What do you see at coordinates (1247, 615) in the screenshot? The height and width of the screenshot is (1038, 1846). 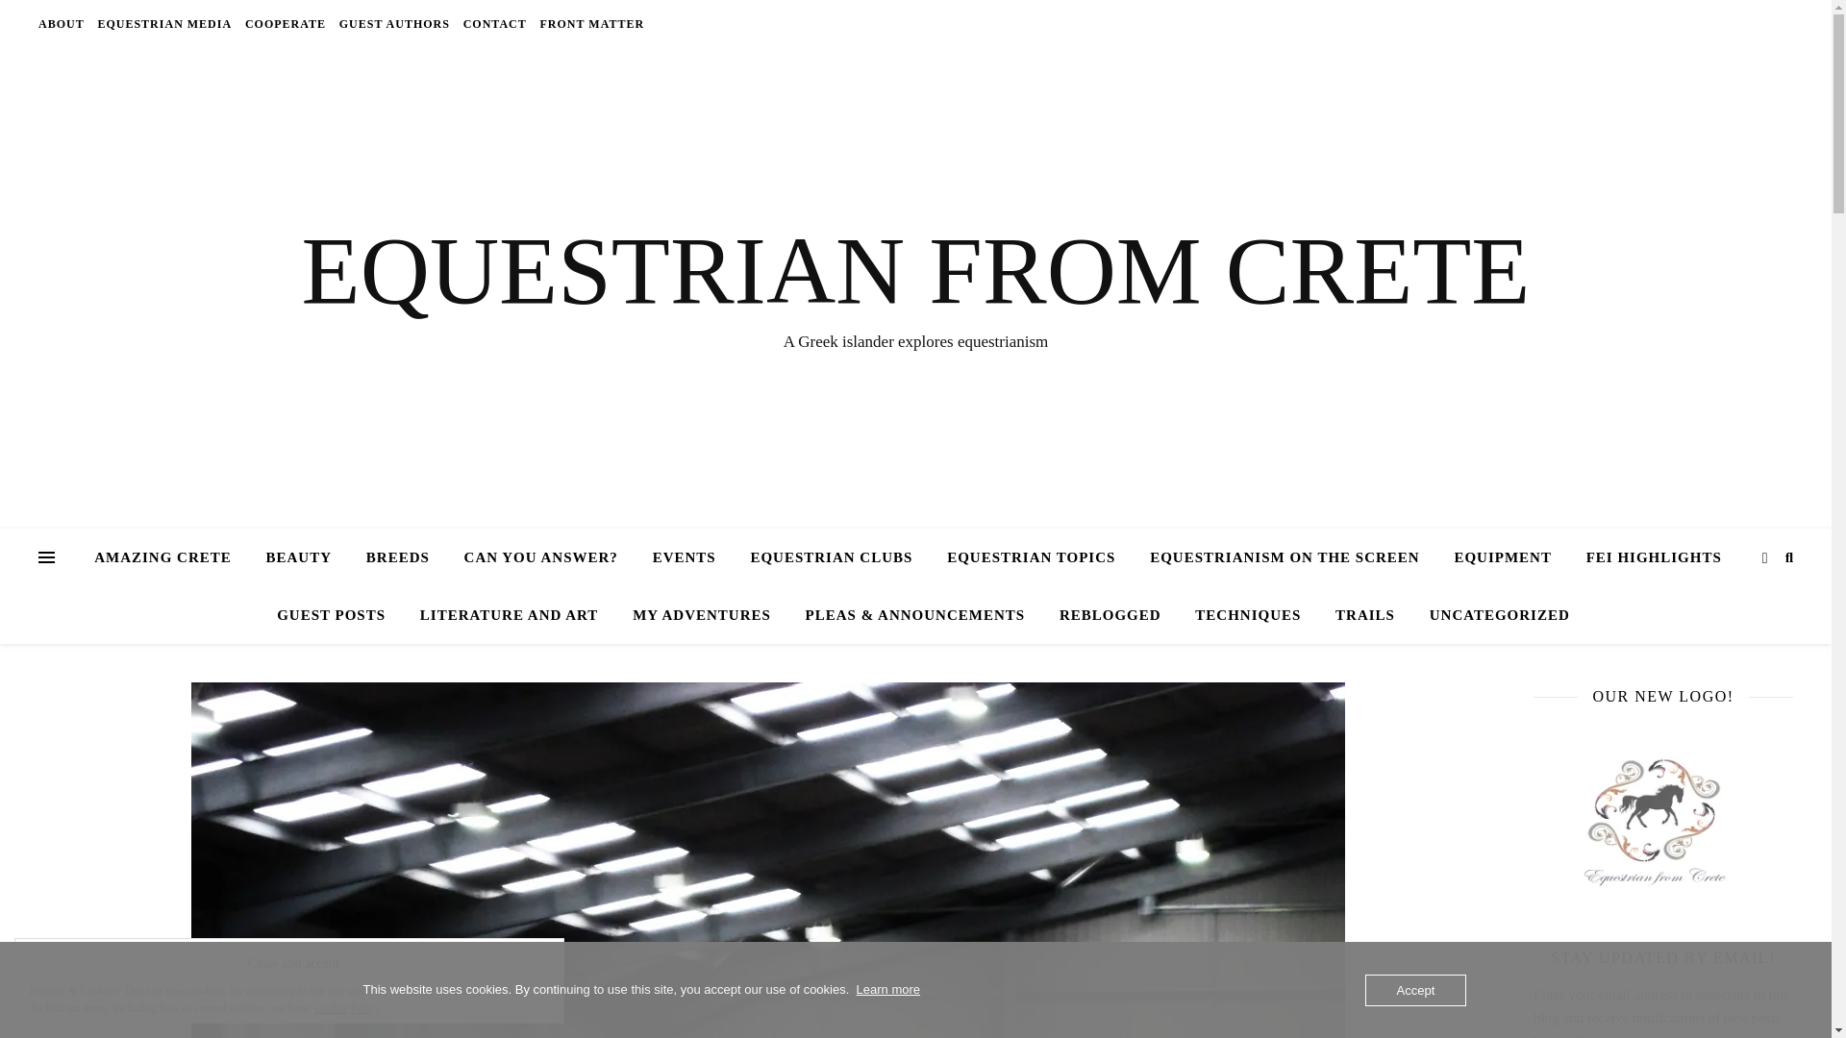 I see `TECHNIQUES` at bounding box center [1247, 615].